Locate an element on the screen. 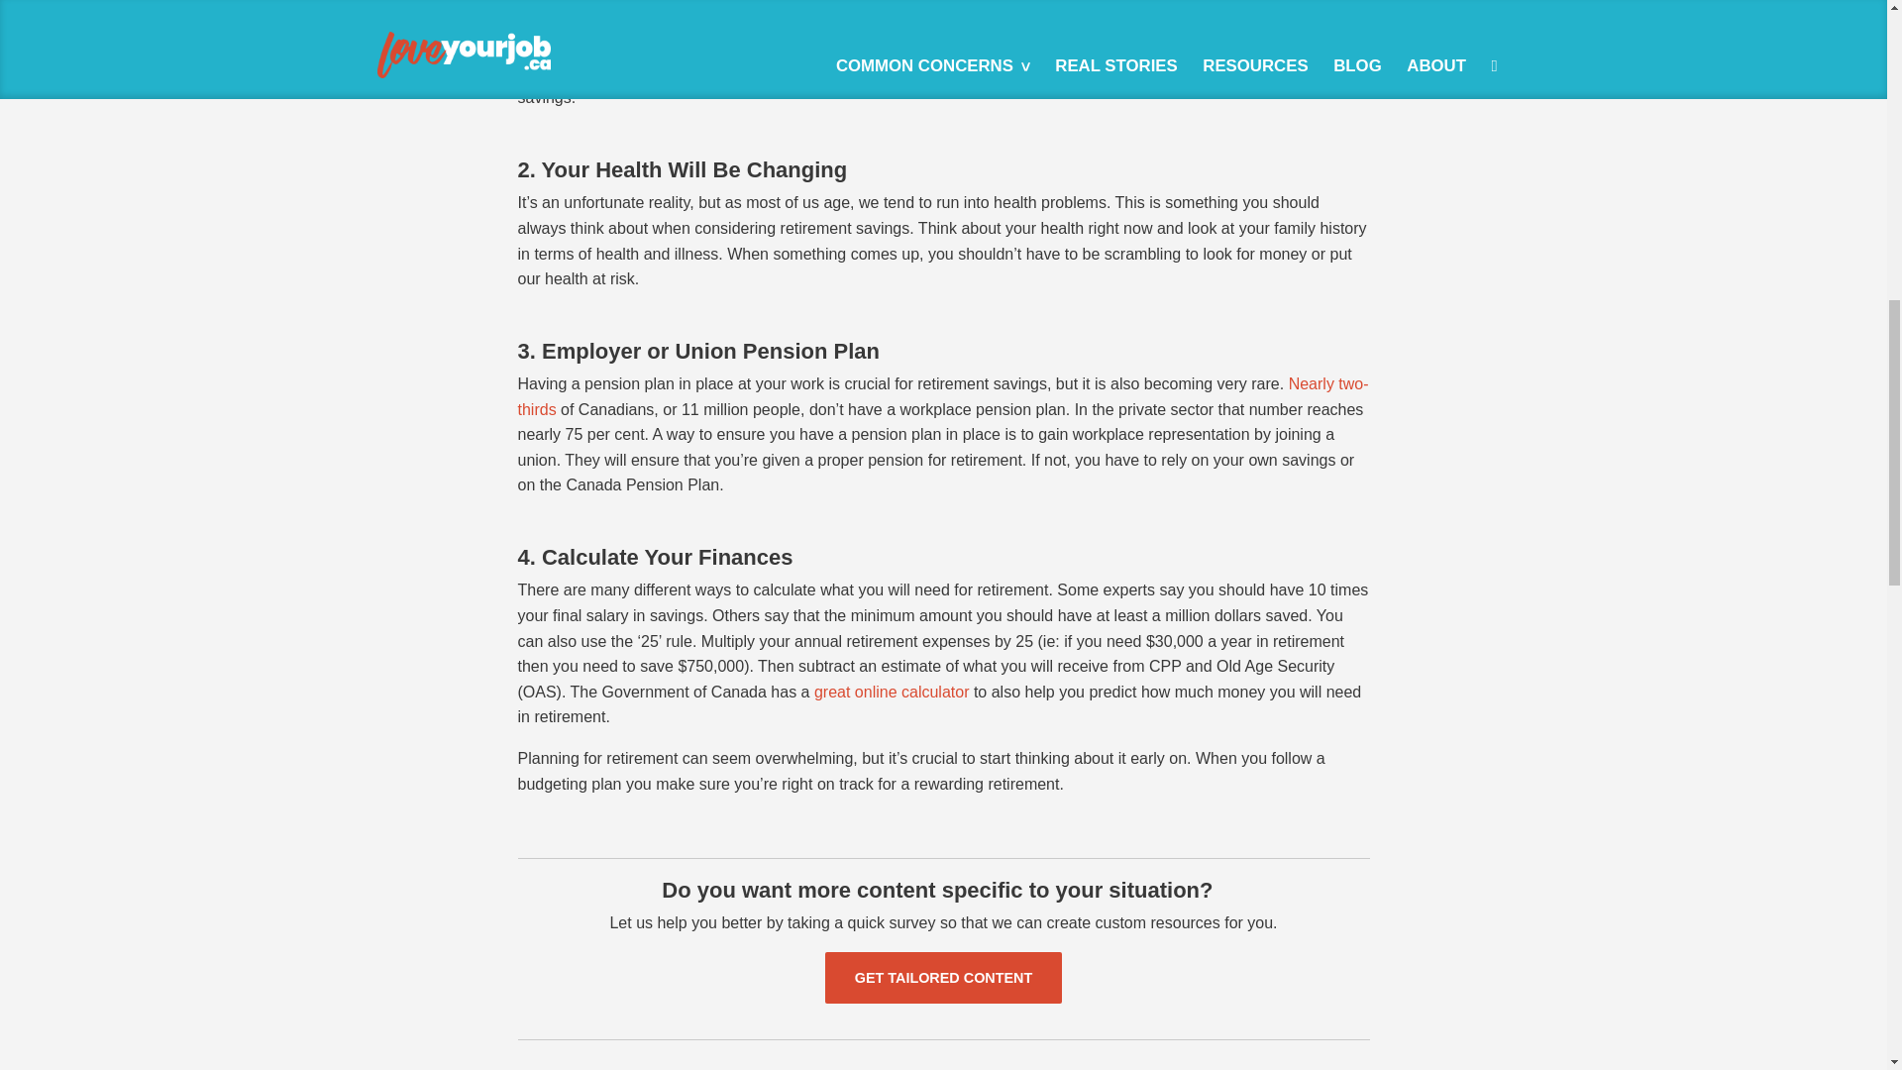 Image resolution: width=1902 pixels, height=1070 pixels. Nearly two-thirds is located at coordinates (942, 396).